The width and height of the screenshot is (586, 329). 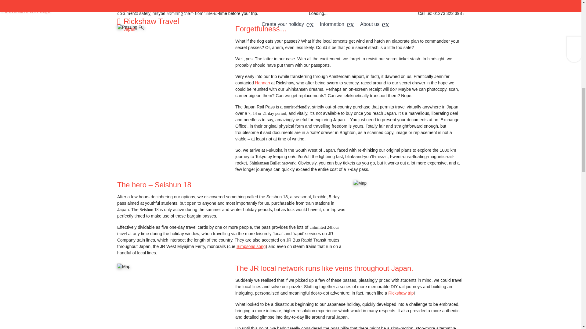 What do you see at coordinates (124, 267) in the screenshot?
I see `Map` at bounding box center [124, 267].